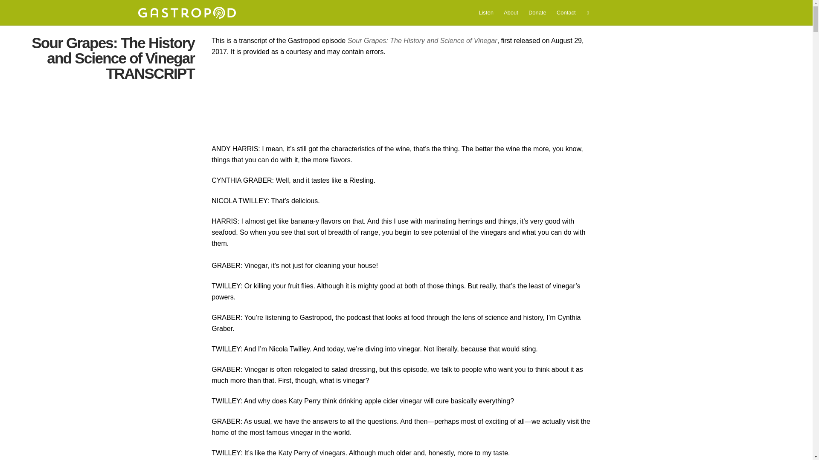 Image resolution: width=819 pixels, height=460 pixels. I want to click on Sour Grapes: The History and Science of Vinegar, so click(422, 40).